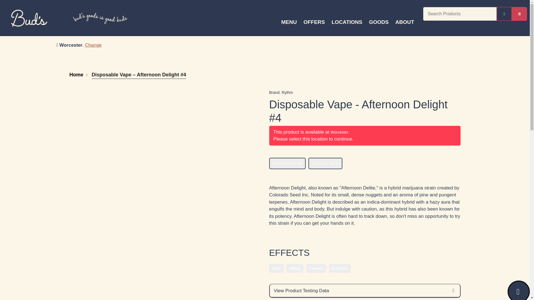 The image size is (534, 300). What do you see at coordinates (379, 22) in the screenshot?
I see `GOODS` at bounding box center [379, 22].